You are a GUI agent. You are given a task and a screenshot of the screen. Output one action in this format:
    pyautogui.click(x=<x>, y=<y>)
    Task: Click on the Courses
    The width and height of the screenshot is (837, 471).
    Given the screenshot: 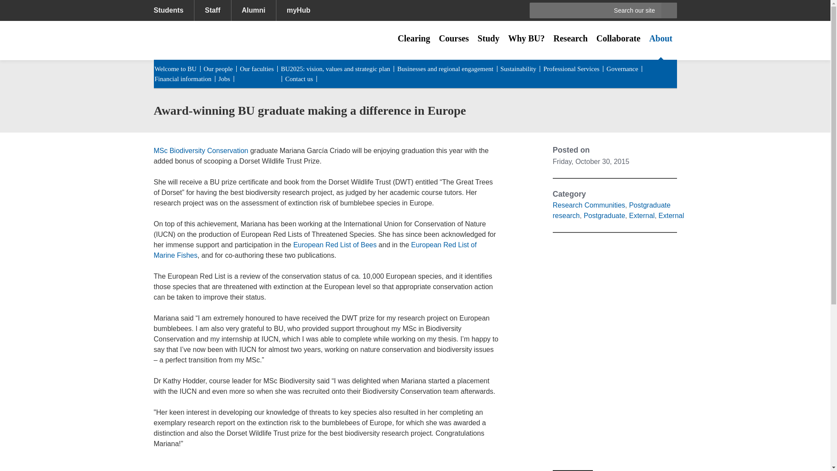 What is the action you would take?
    pyautogui.click(x=454, y=38)
    